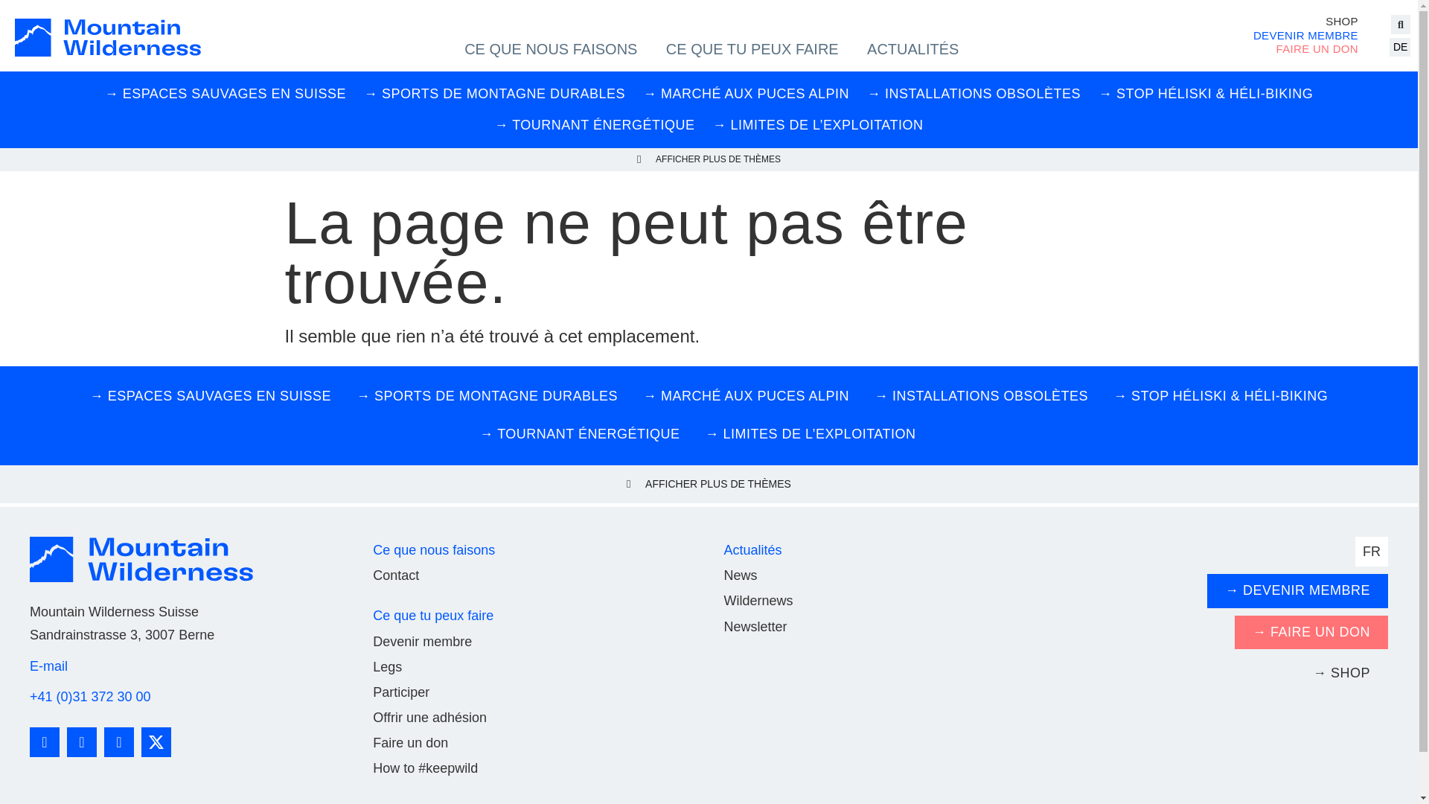 This screenshot has height=804, width=1429. Describe the element at coordinates (1372, 552) in the screenshot. I see `FR` at that location.